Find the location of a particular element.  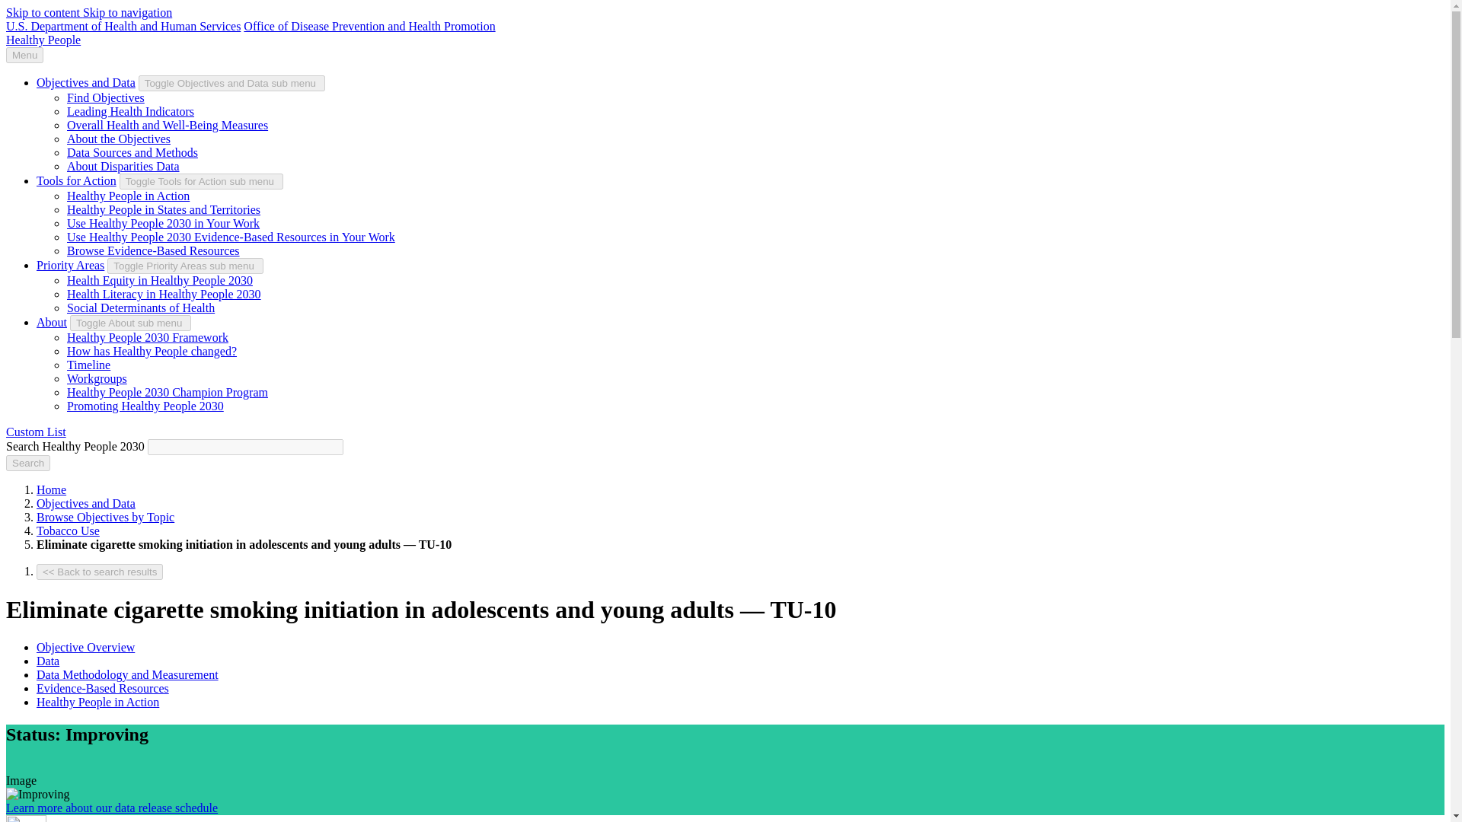

Skip to navigation is located at coordinates (128, 12).